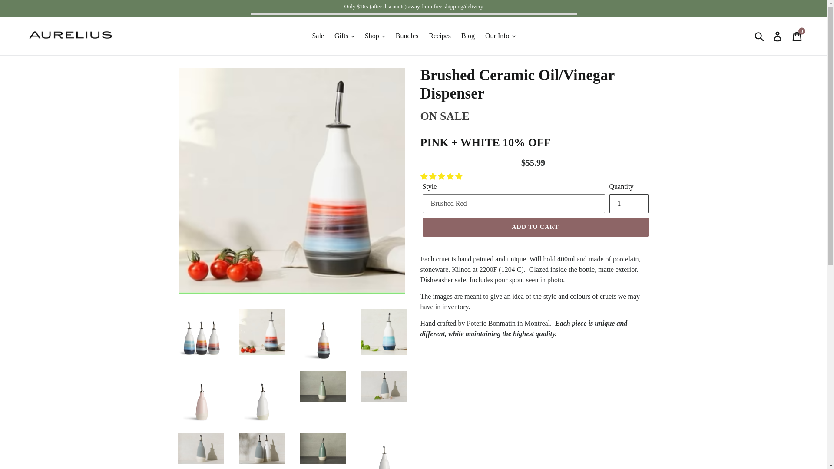 The image size is (834, 469). I want to click on Bundles, so click(318, 36).